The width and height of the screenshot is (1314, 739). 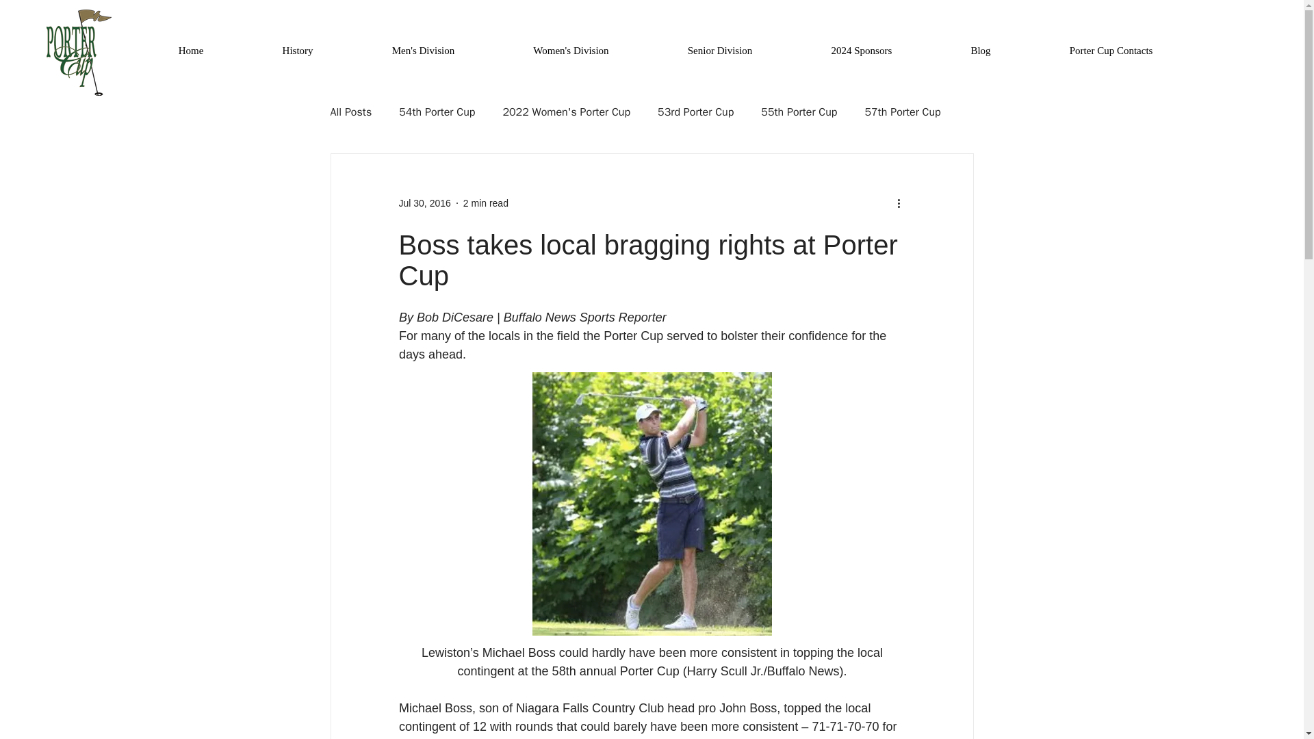 What do you see at coordinates (566, 112) in the screenshot?
I see `2022 Women's Porter Cup` at bounding box center [566, 112].